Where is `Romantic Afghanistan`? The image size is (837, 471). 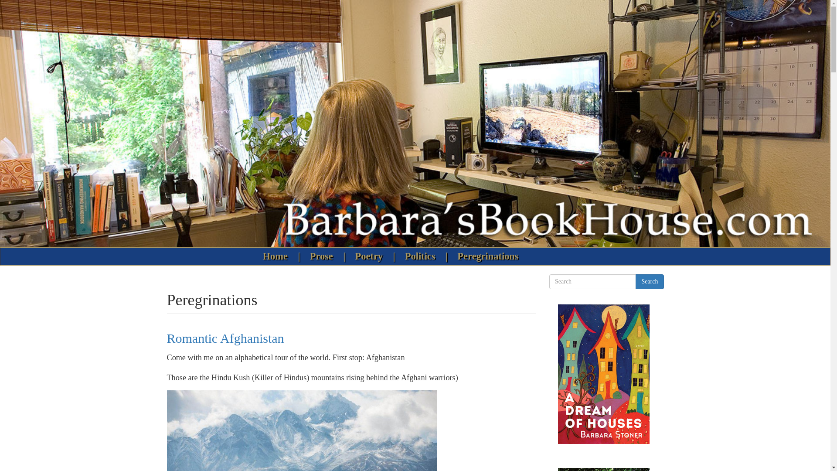 Romantic Afghanistan is located at coordinates (225, 338).